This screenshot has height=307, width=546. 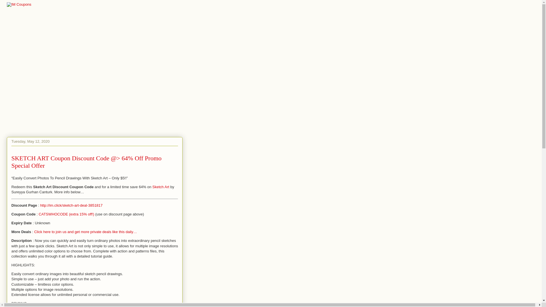 What do you see at coordinates (161, 187) in the screenshot?
I see `Sketch Art` at bounding box center [161, 187].